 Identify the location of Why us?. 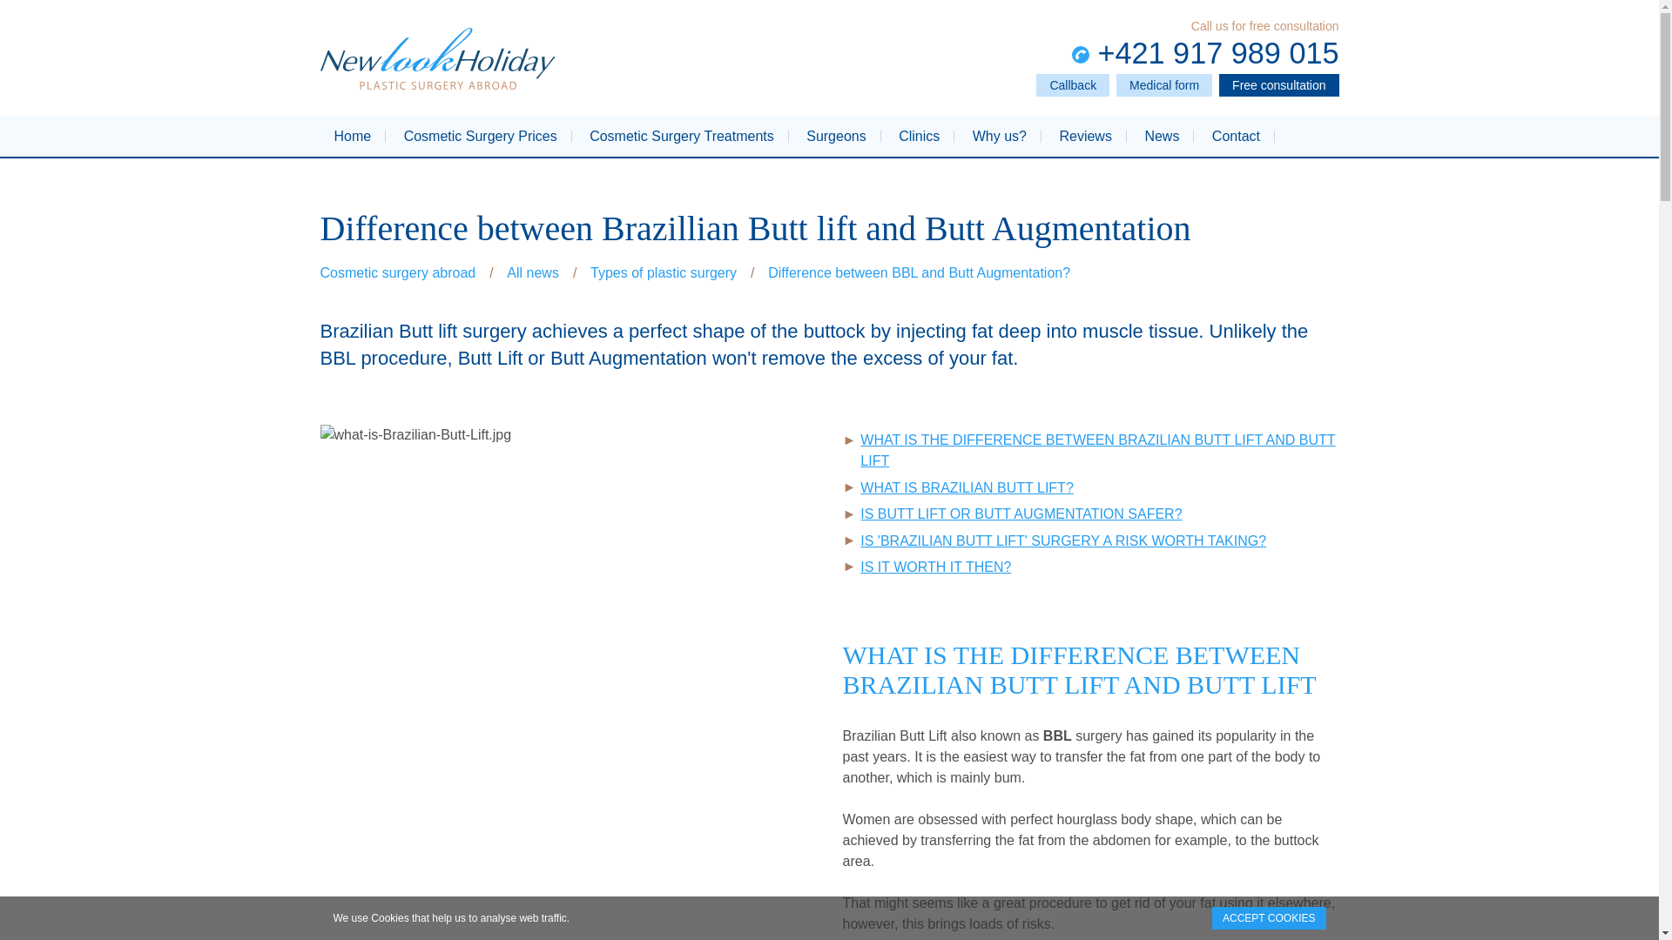
(1000, 136).